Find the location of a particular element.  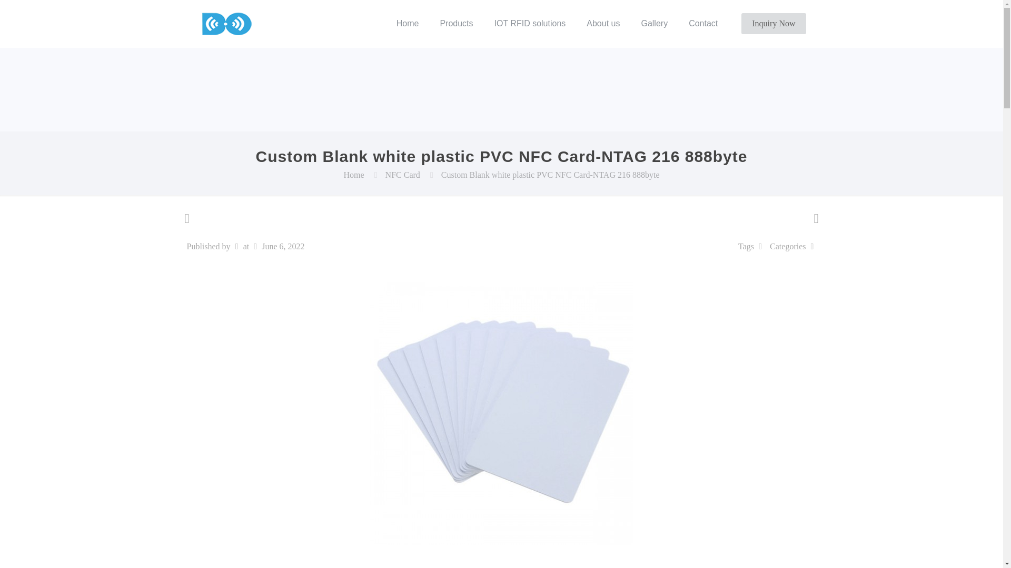

About us is located at coordinates (603, 23).